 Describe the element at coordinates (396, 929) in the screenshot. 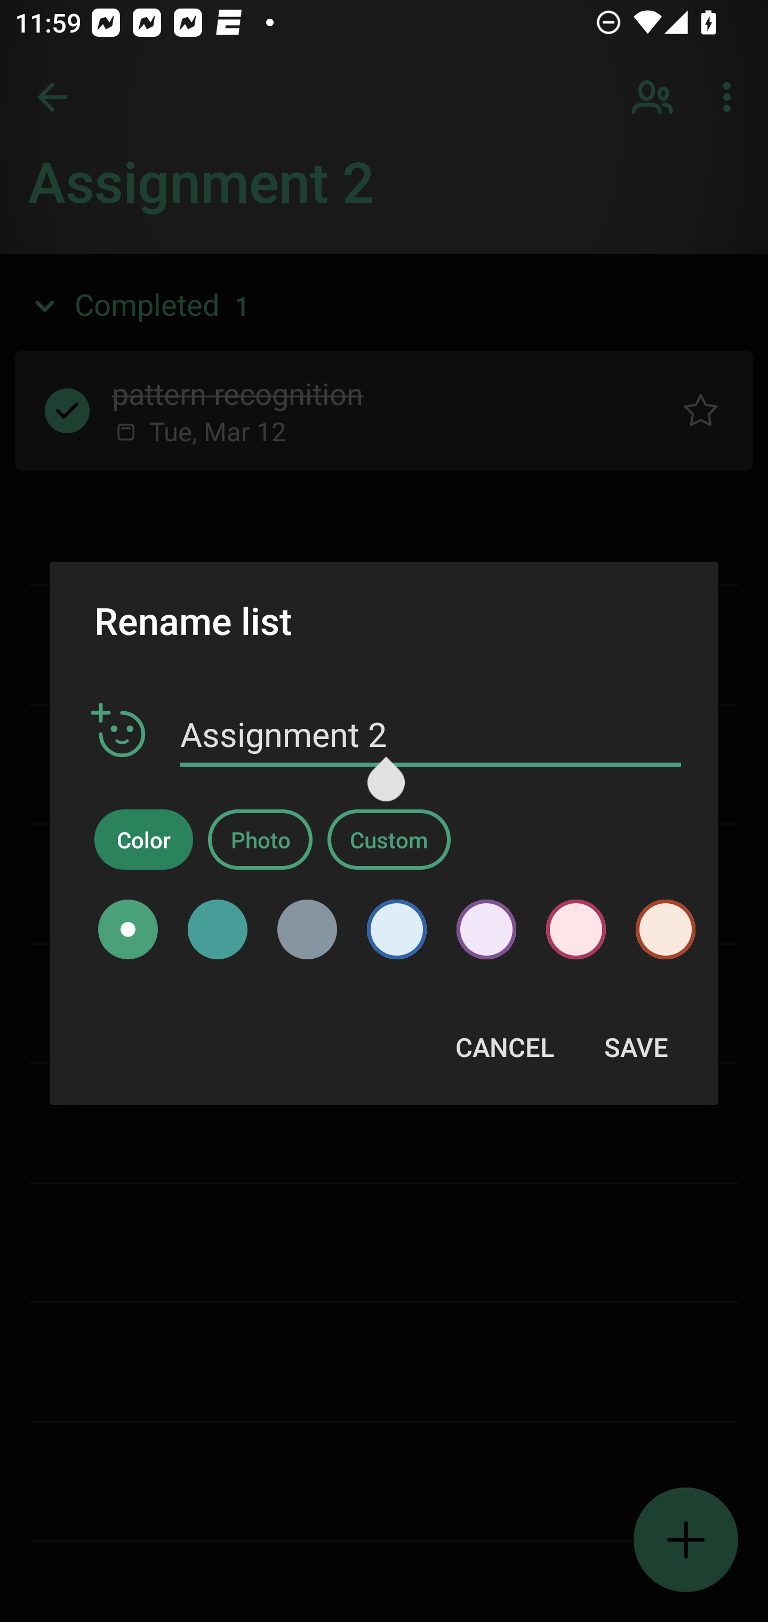

I see `Light blue` at that location.